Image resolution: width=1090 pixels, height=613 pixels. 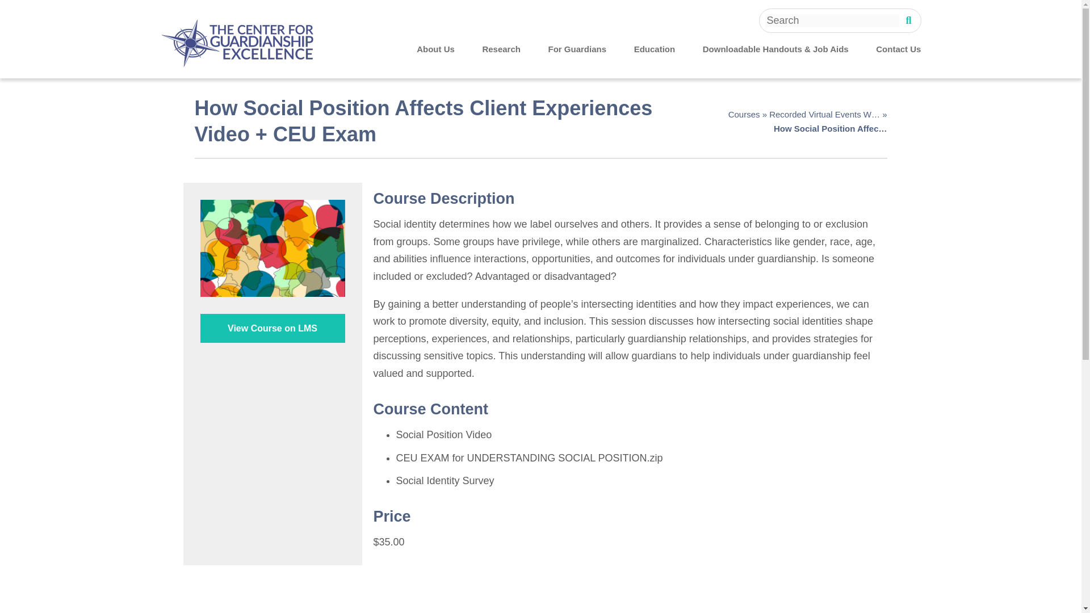 What do you see at coordinates (655, 50) in the screenshot?
I see `Education` at bounding box center [655, 50].